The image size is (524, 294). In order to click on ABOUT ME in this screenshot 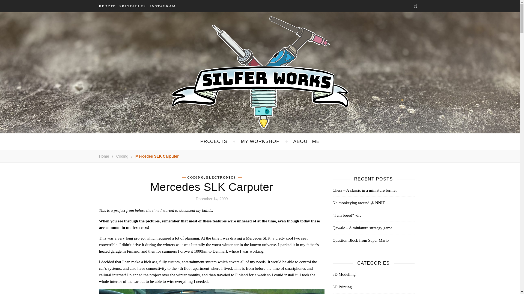, I will do `click(306, 142)`.